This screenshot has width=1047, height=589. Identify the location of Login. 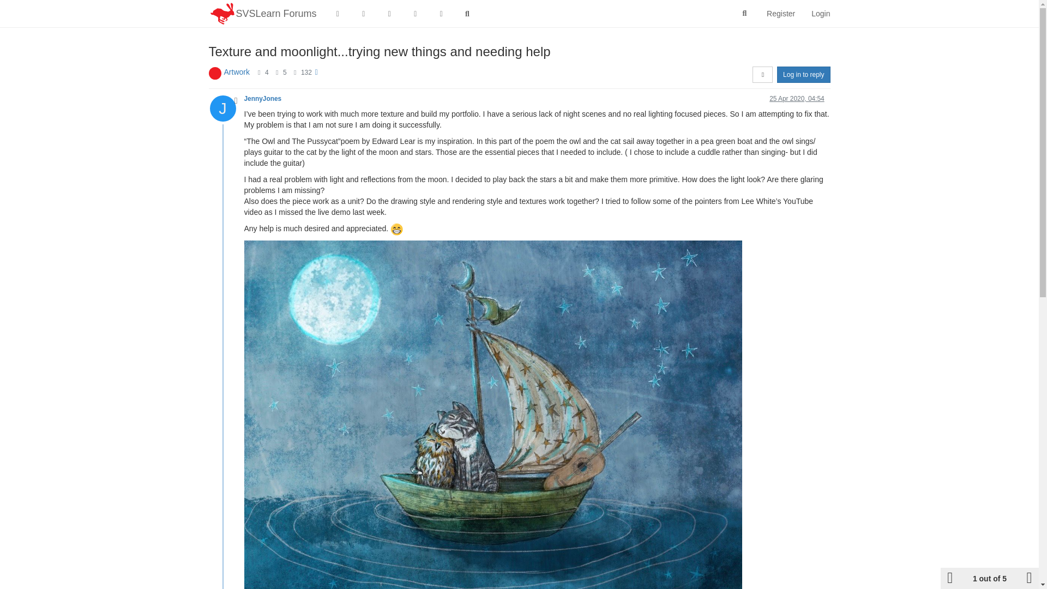
(820, 13).